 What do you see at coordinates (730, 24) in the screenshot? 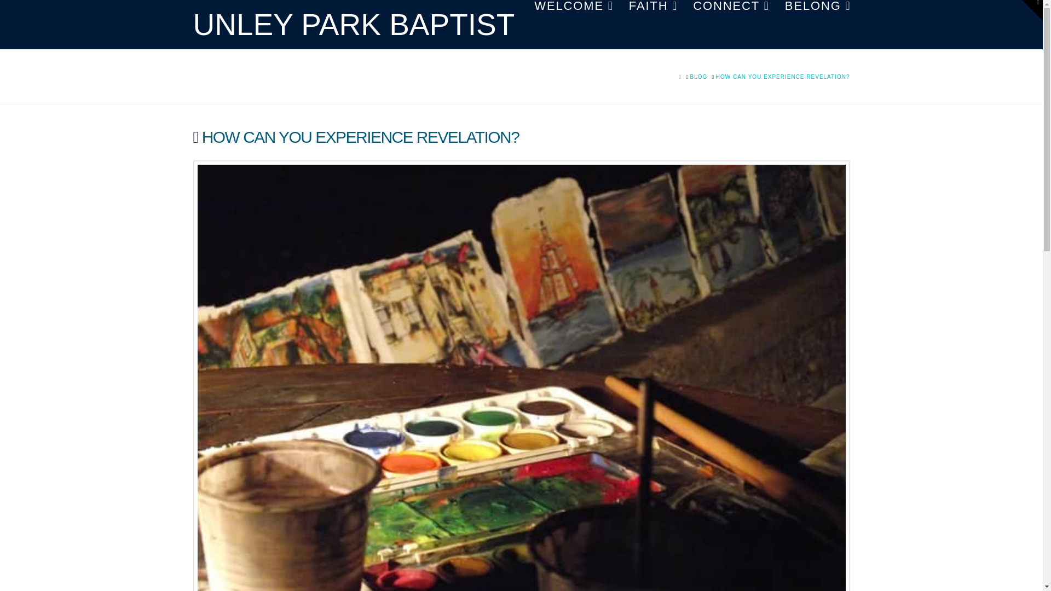
I see `CONNECT` at bounding box center [730, 24].